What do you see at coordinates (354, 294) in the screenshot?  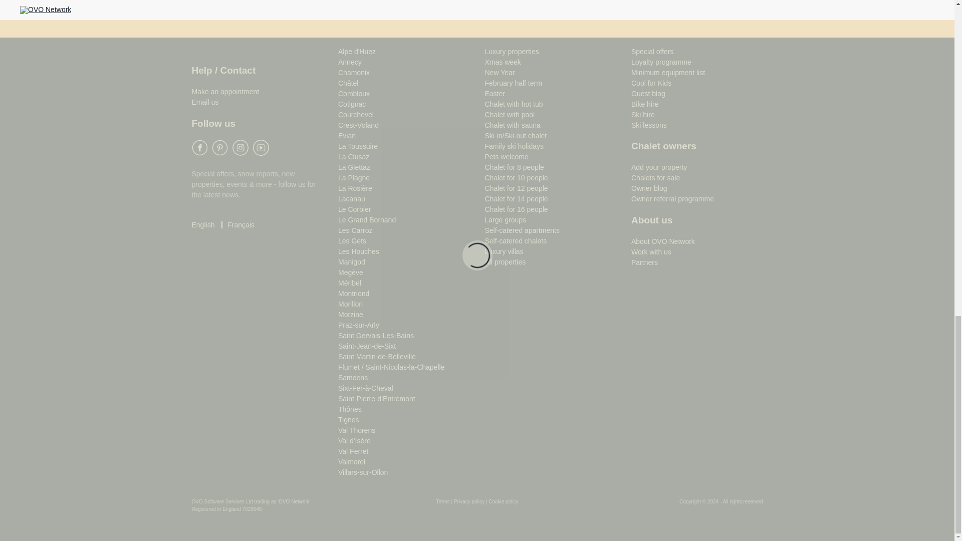 I see `Montriond` at bounding box center [354, 294].